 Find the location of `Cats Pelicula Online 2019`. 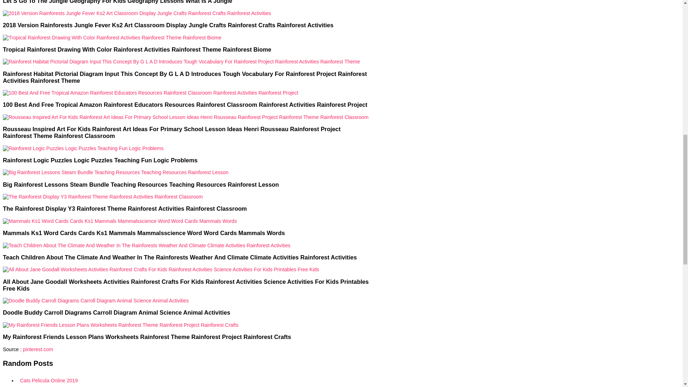

Cats Pelicula Online 2019 is located at coordinates (193, 381).